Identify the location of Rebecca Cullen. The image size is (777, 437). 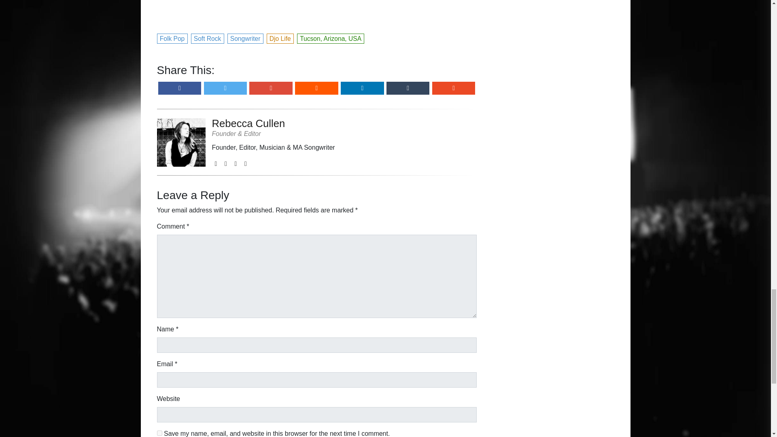
(274, 123).